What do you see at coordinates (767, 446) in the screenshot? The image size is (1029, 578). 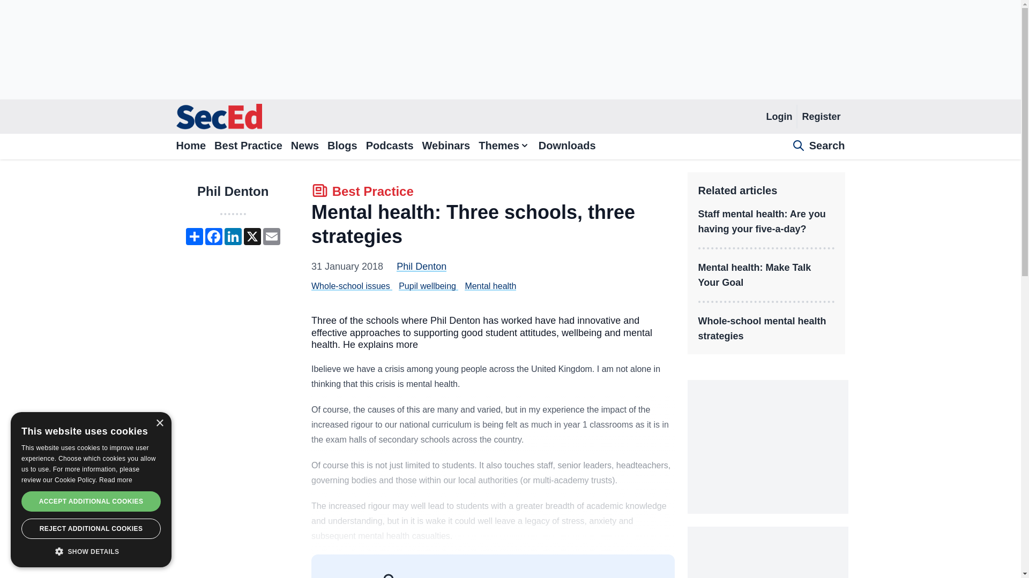 I see `3rd party ad content` at bounding box center [767, 446].